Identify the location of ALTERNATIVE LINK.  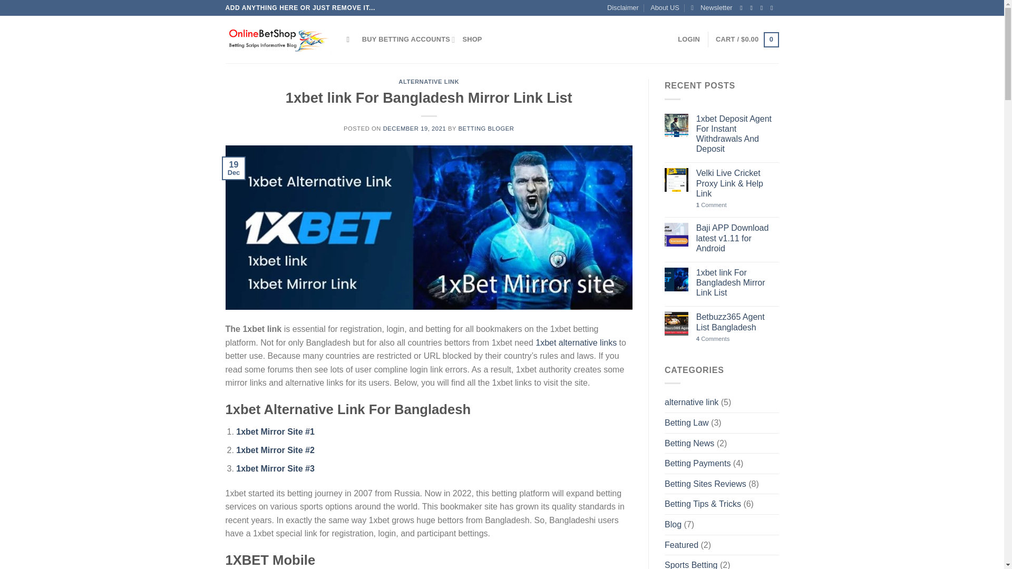
(429, 81).